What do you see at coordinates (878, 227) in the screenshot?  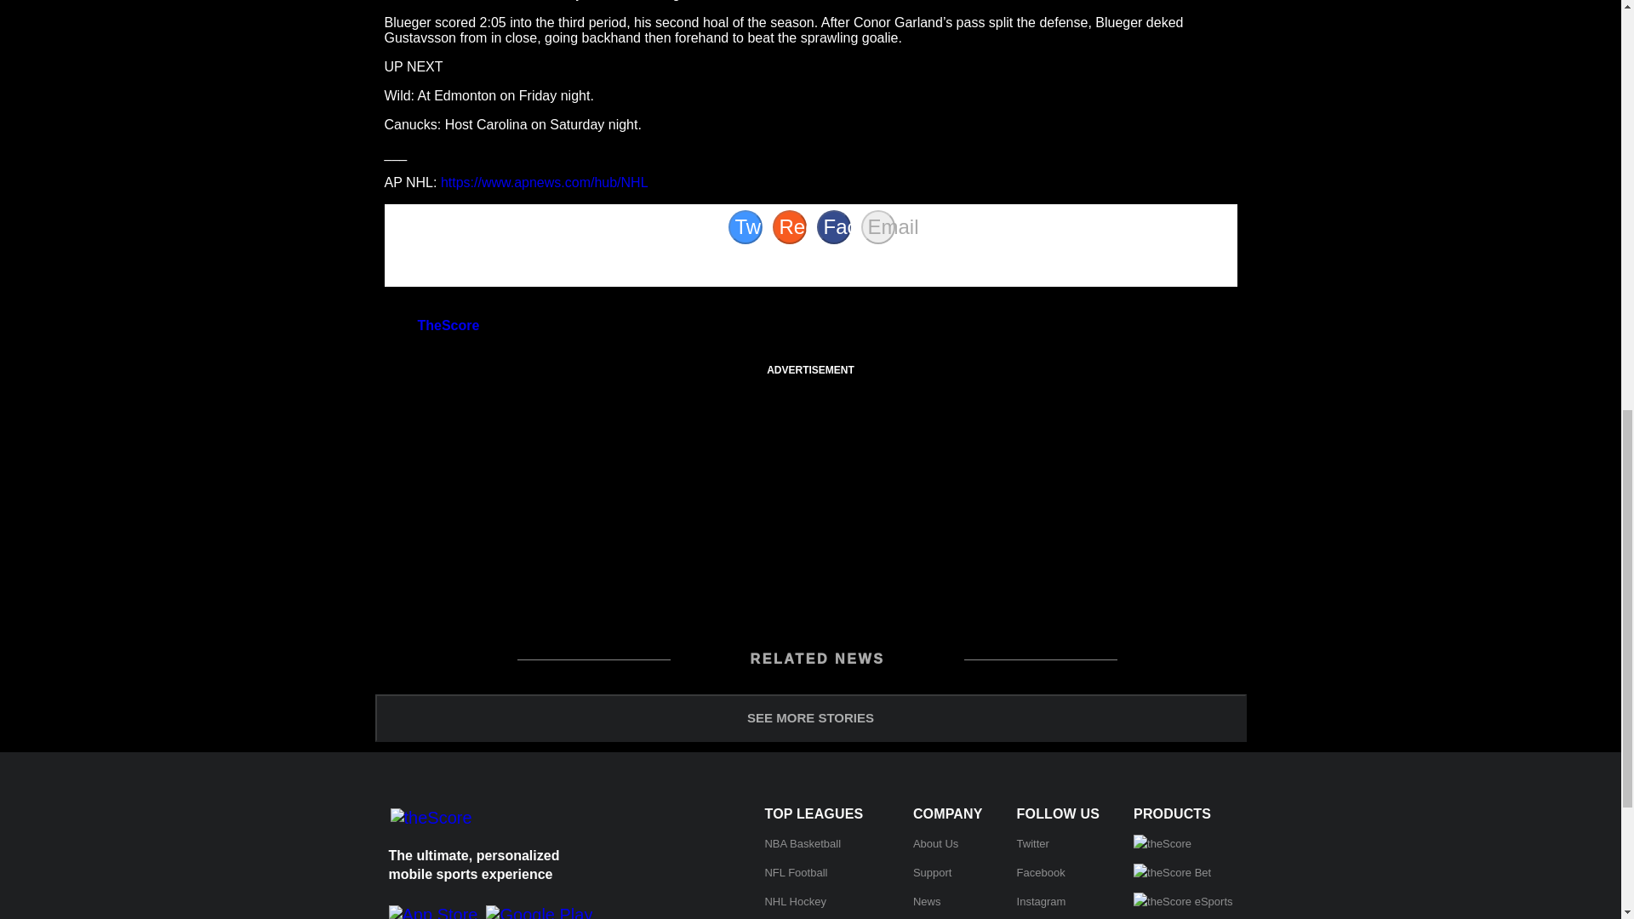 I see `Email` at bounding box center [878, 227].